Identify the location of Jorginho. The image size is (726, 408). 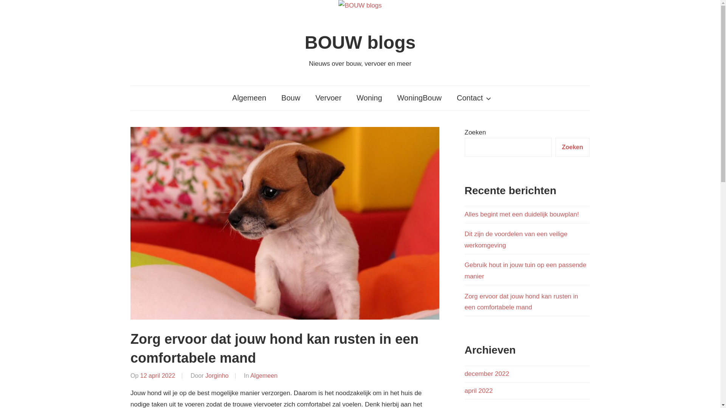
(217, 376).